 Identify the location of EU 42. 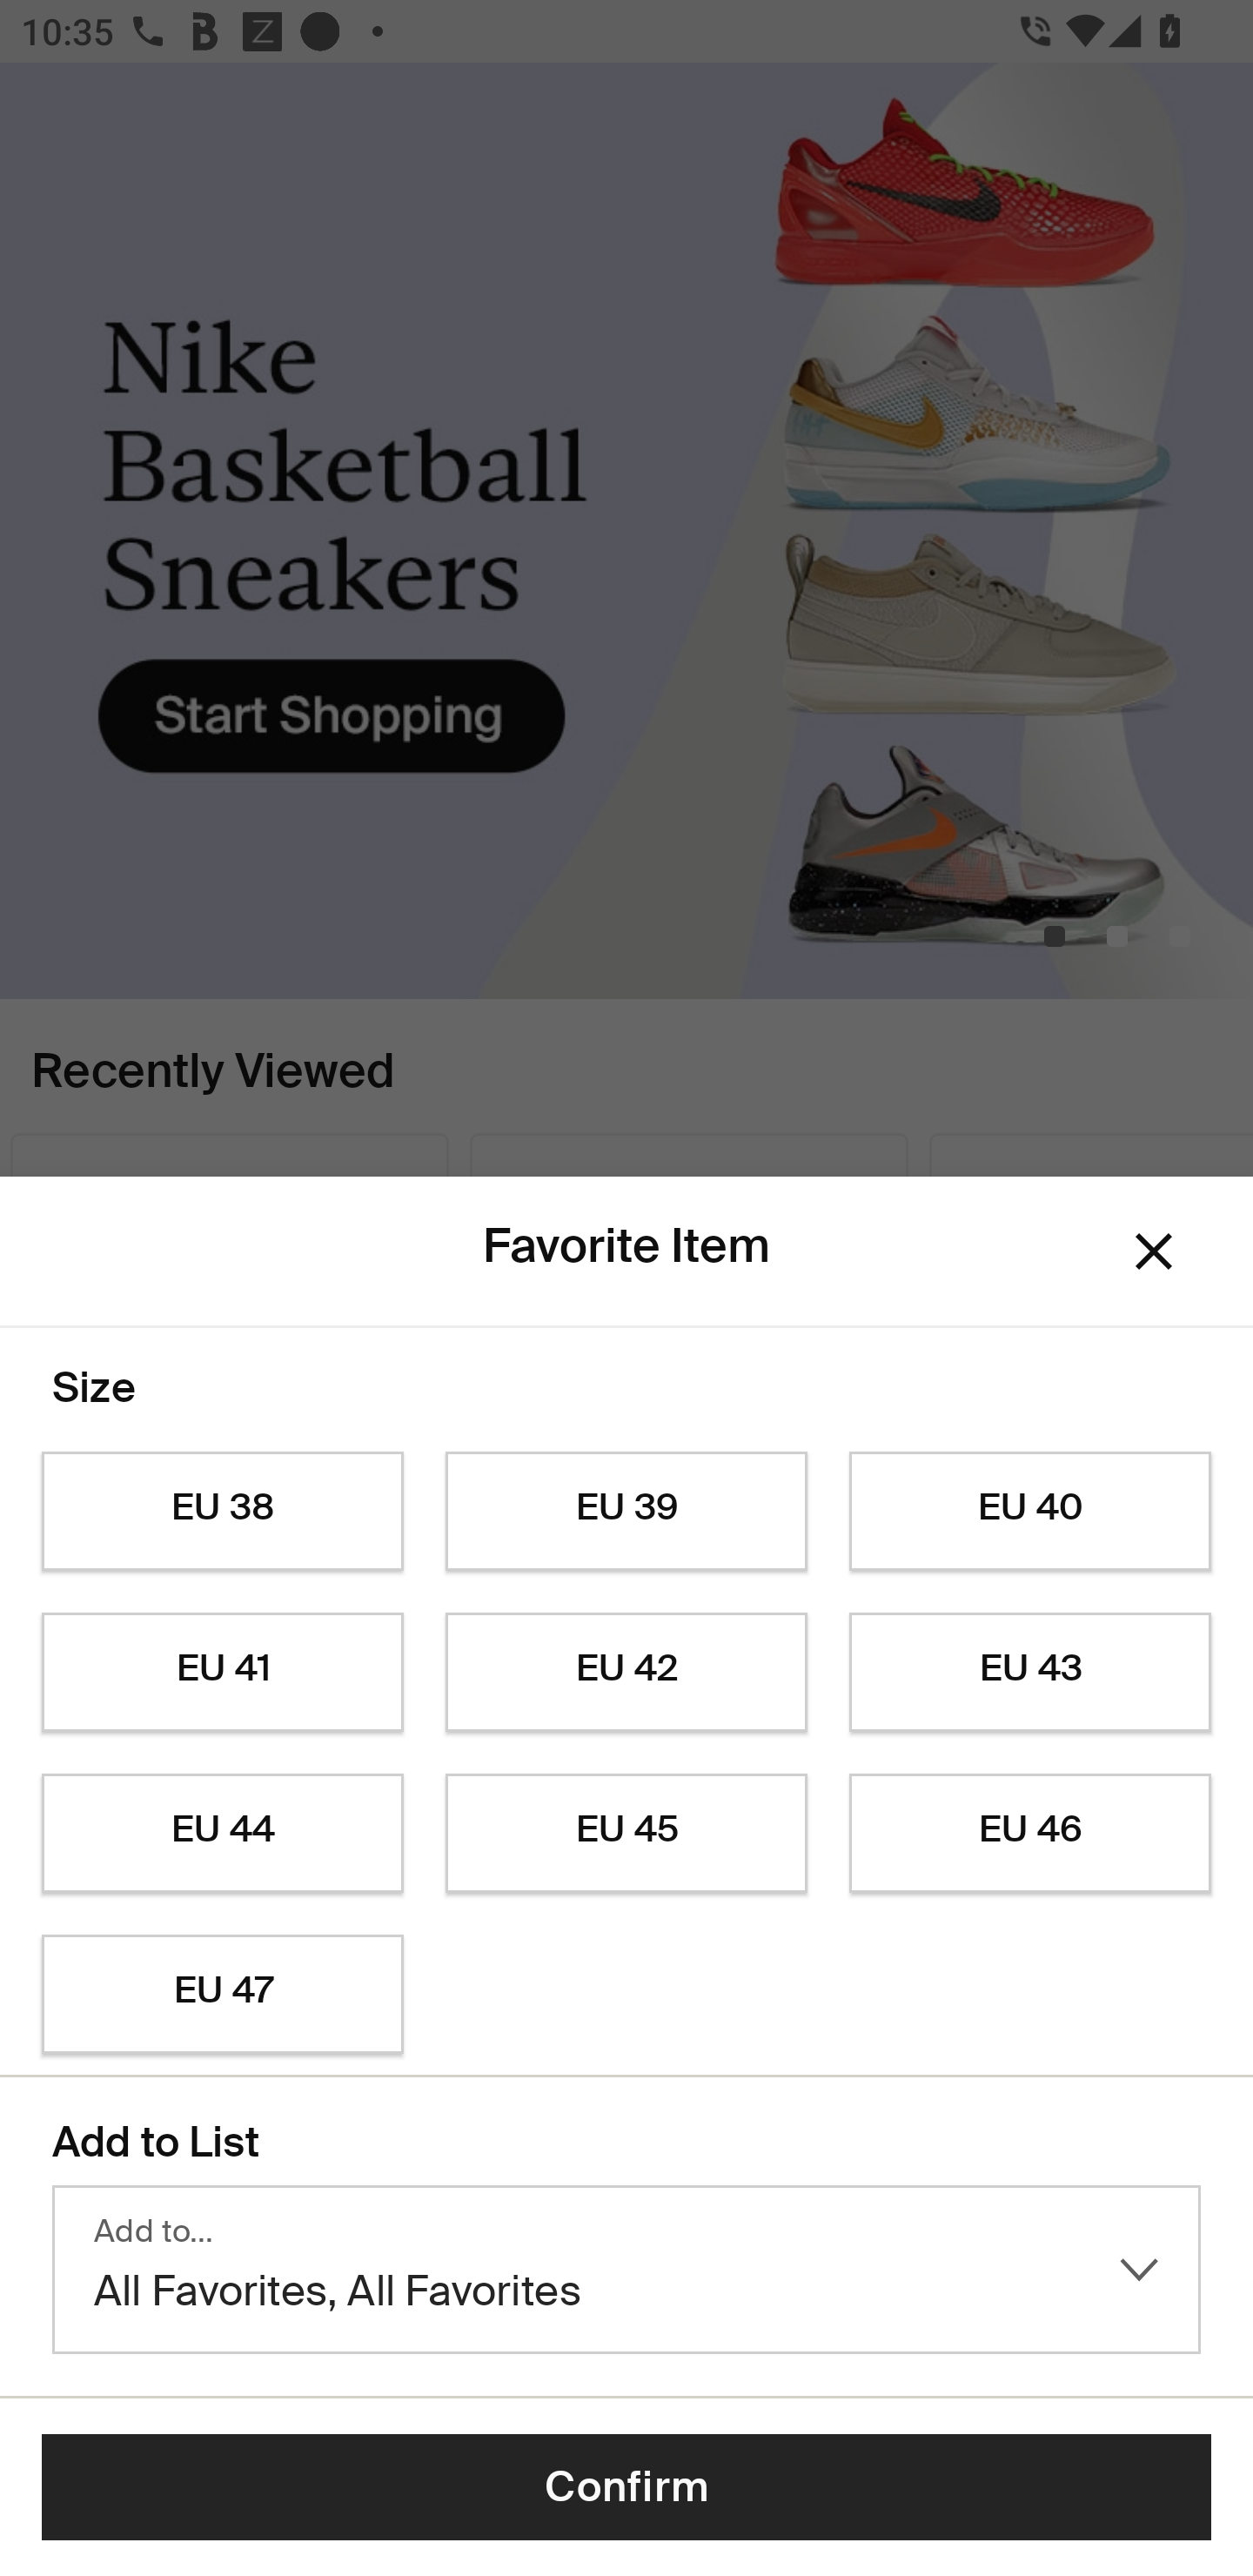
(626, 1673).